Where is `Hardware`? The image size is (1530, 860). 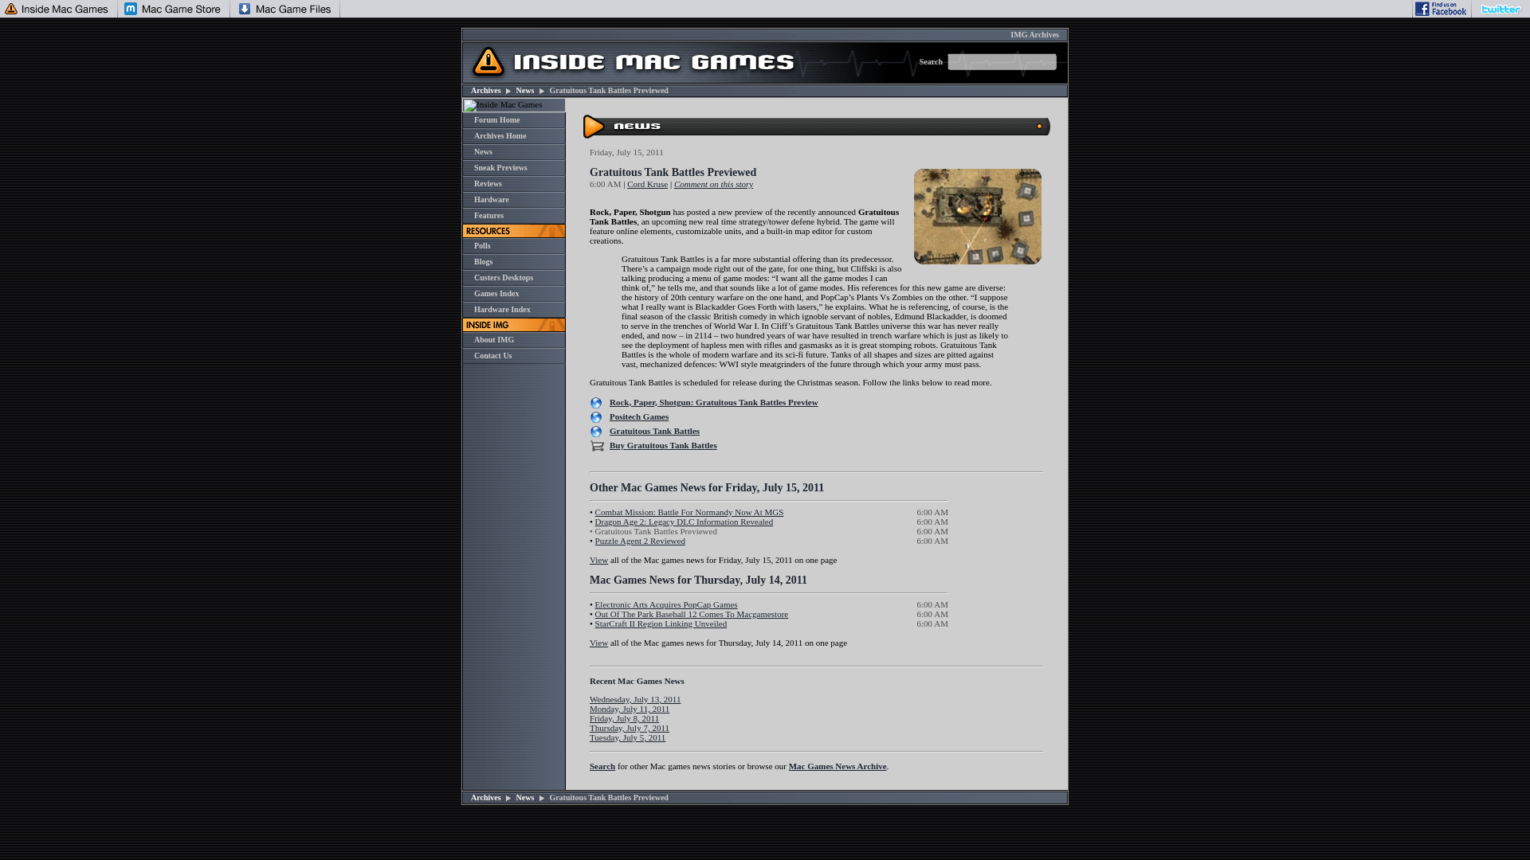 Hardware is located at coordinates (492, 199).